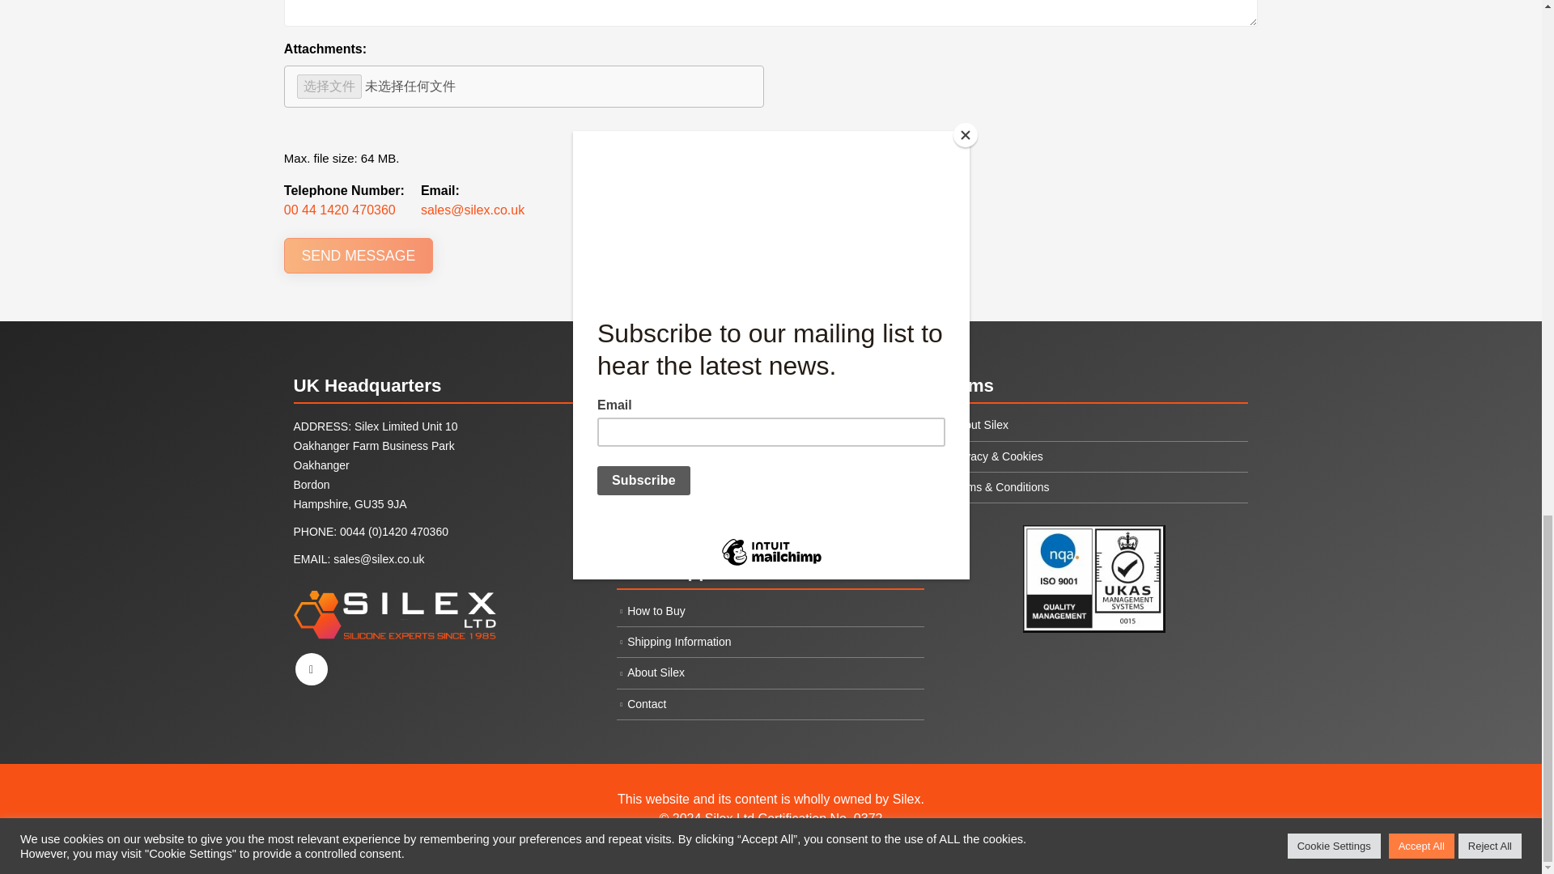 The width and height of the screenshot is (1554, 874). I want to click on SEND MESSAGE, so click(359, 256).